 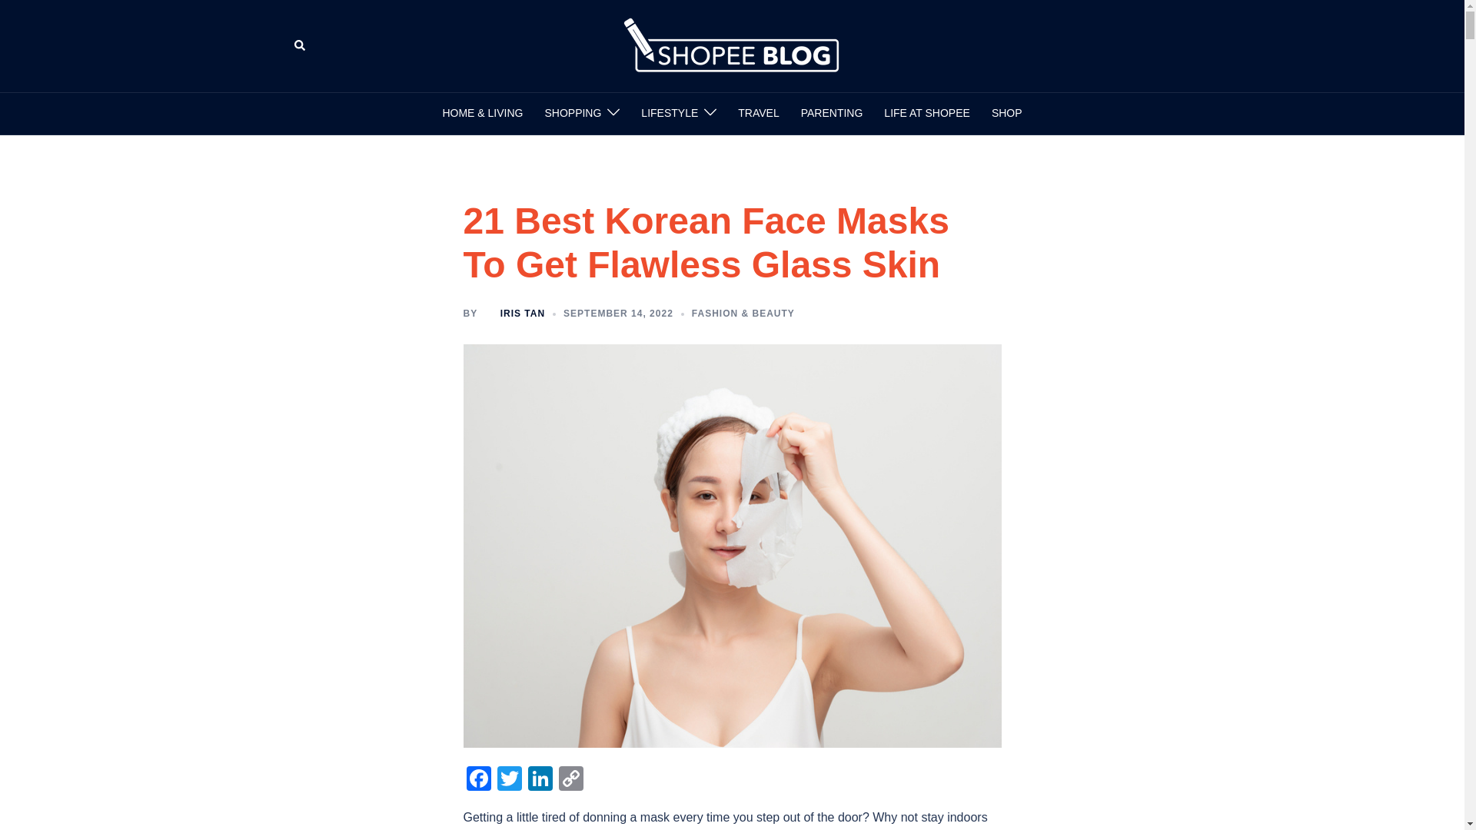 What do you see at coordinates (758, 114) in the screenshot?
I see `TRAVEL` at bounding box center [758, 114].